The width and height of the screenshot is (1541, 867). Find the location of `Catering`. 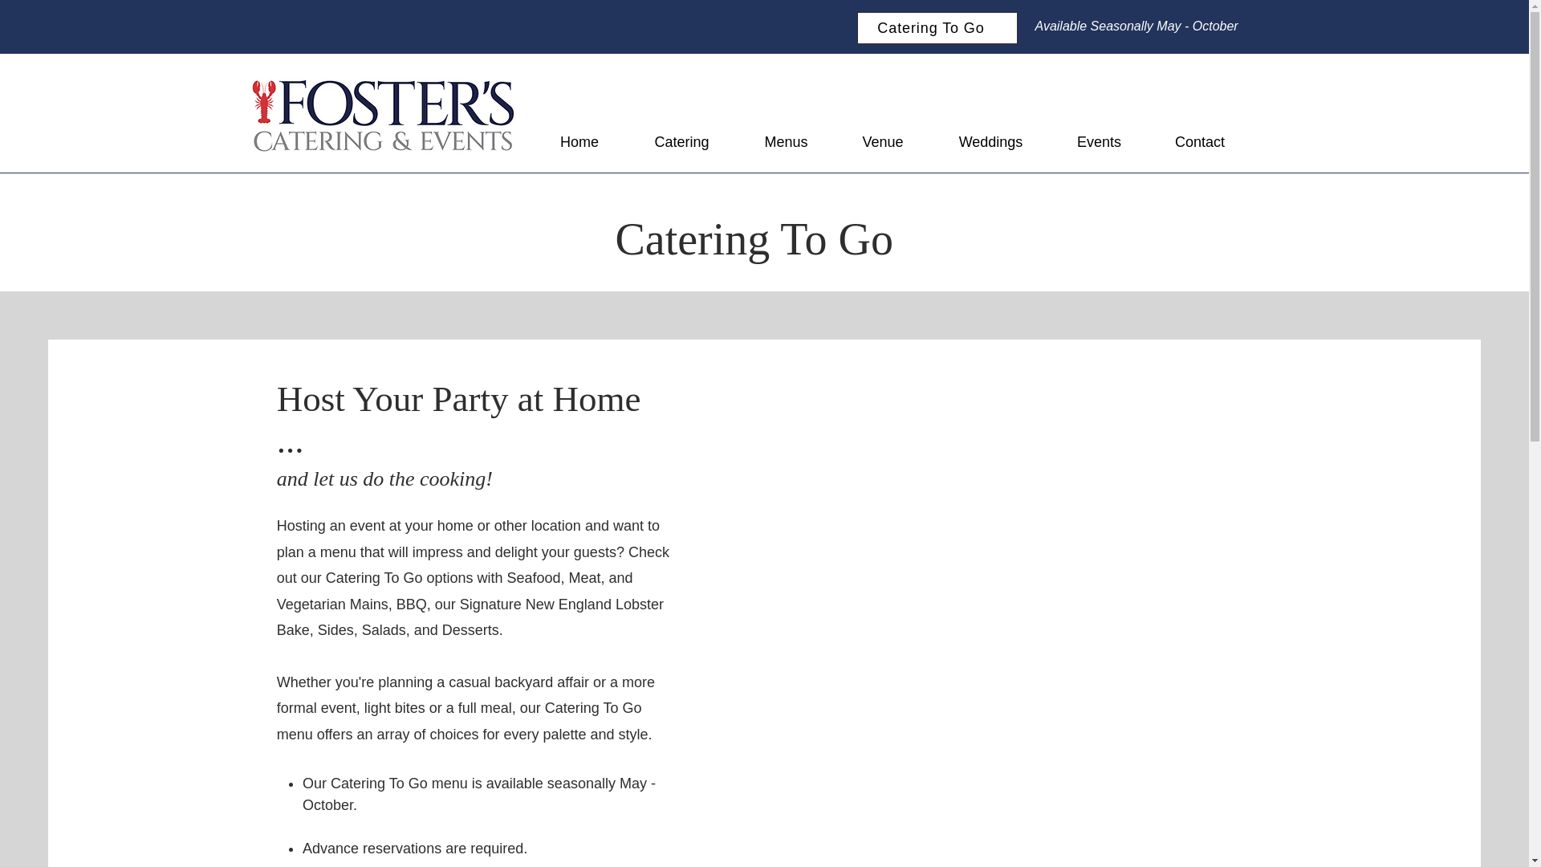

Catering is located at coordinates (681, 141).